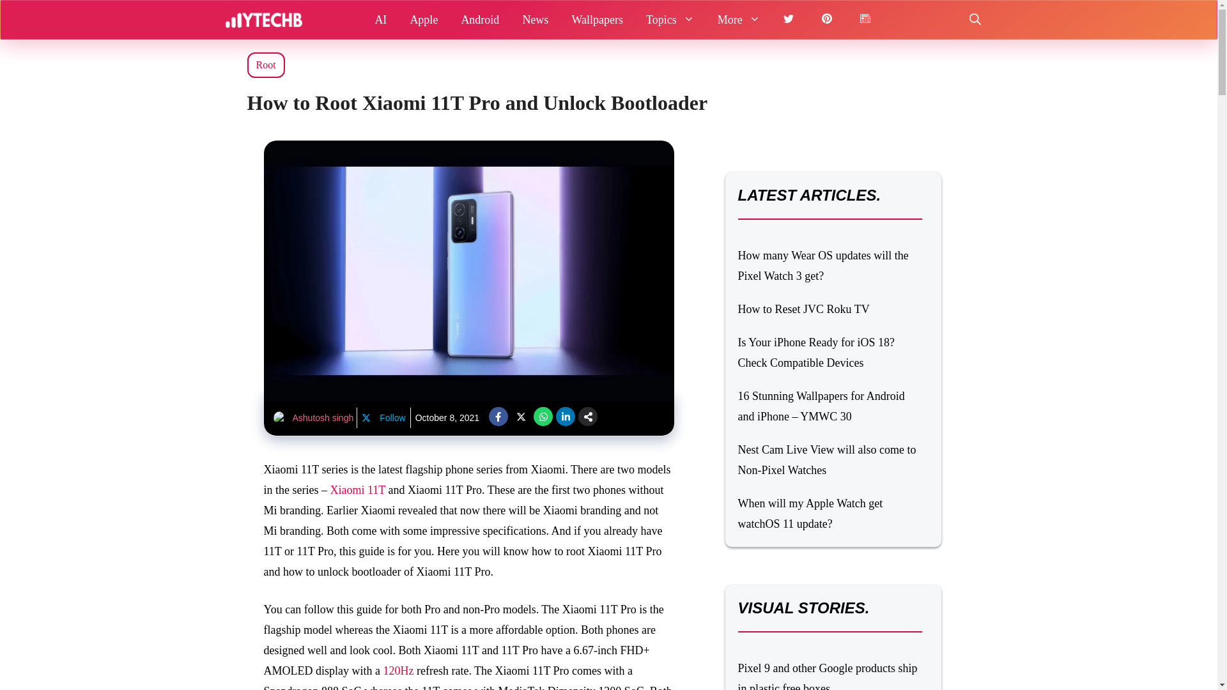  What do you see at coordinates (597, 19) in the screenshot?
I see `Wallpapers` at bounding box center [597, 19].